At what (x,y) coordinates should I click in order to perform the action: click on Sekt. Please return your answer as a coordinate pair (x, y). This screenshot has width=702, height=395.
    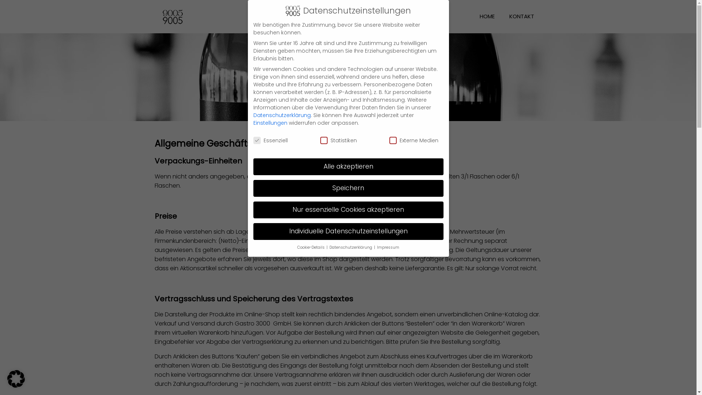
    Looking at the image, I should click on (400, 176).